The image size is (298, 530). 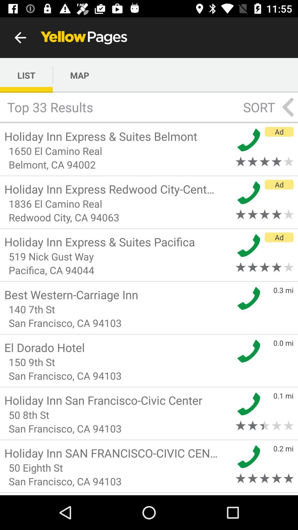 I want to click on tap 150 9th st icon, so click(x=118, y=362).